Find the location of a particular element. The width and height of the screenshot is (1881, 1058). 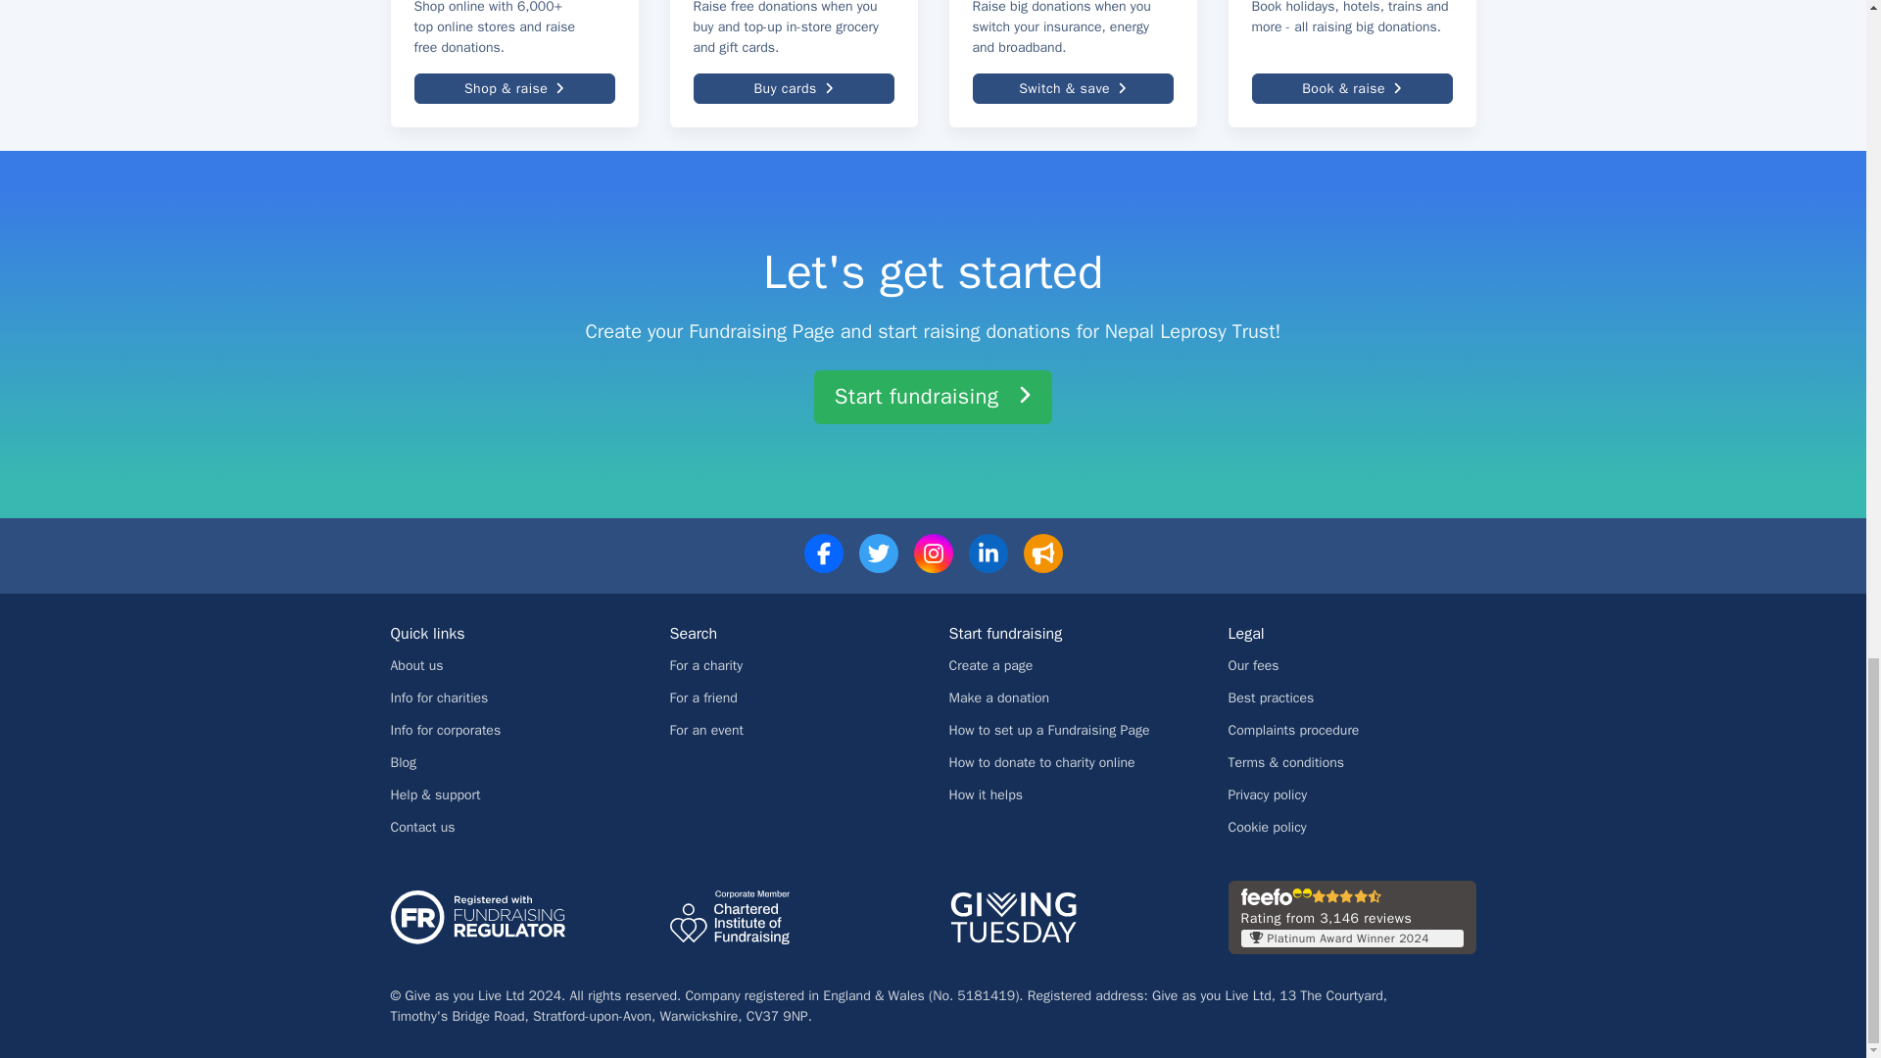

Buy cards is located at coordinates (794, 88).